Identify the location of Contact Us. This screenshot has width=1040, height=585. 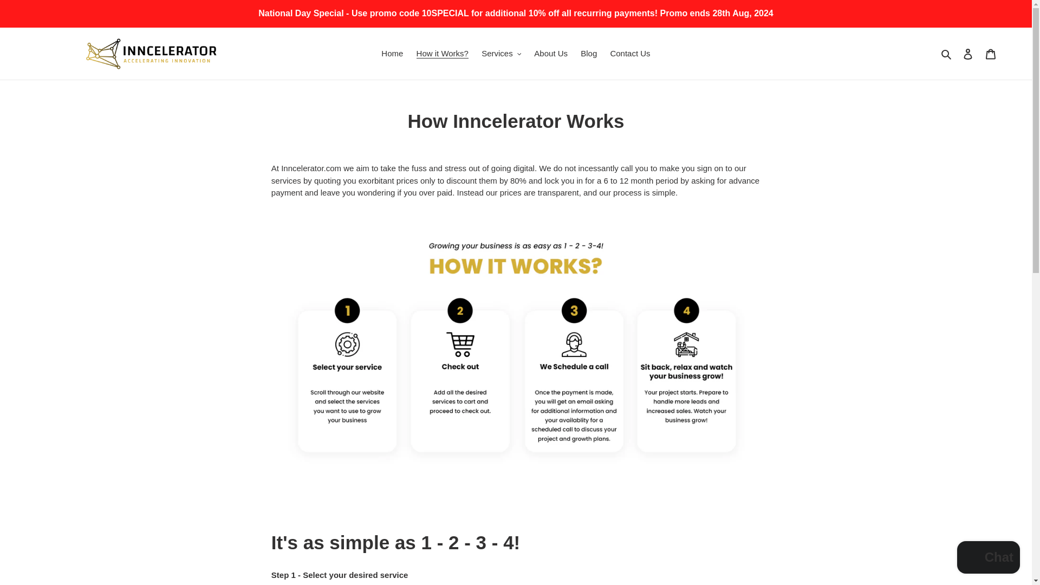
(629, 54).